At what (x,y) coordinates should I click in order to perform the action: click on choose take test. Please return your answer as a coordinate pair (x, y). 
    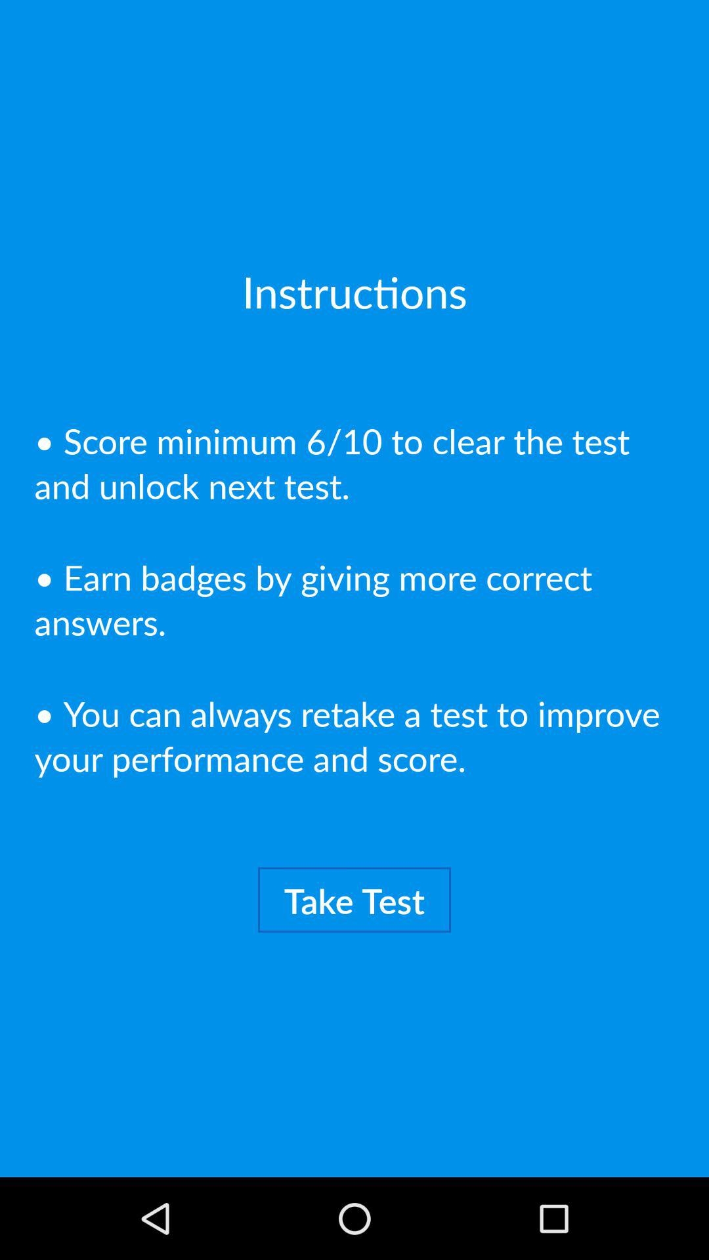
    Looking at the image, I should click on (354, 900).